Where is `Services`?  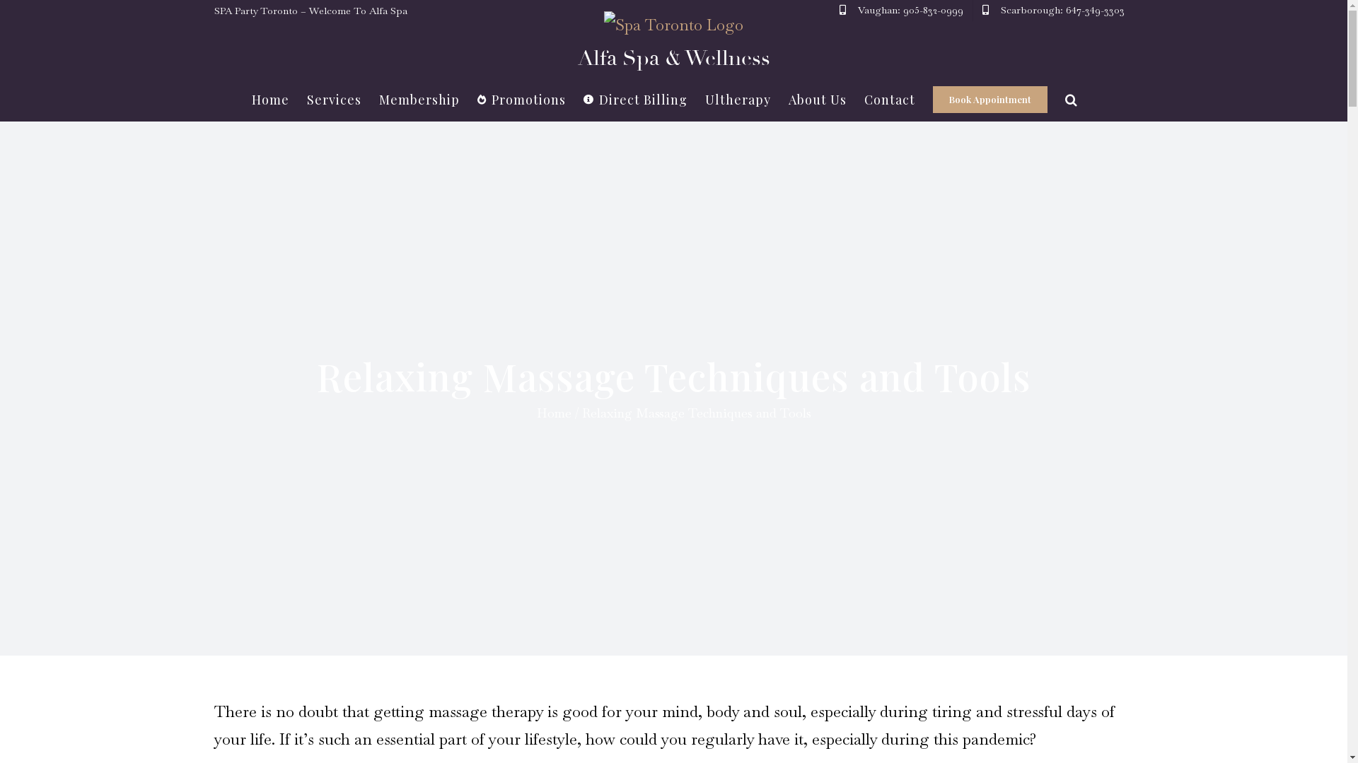 Services is located at coordinates (334, 100).